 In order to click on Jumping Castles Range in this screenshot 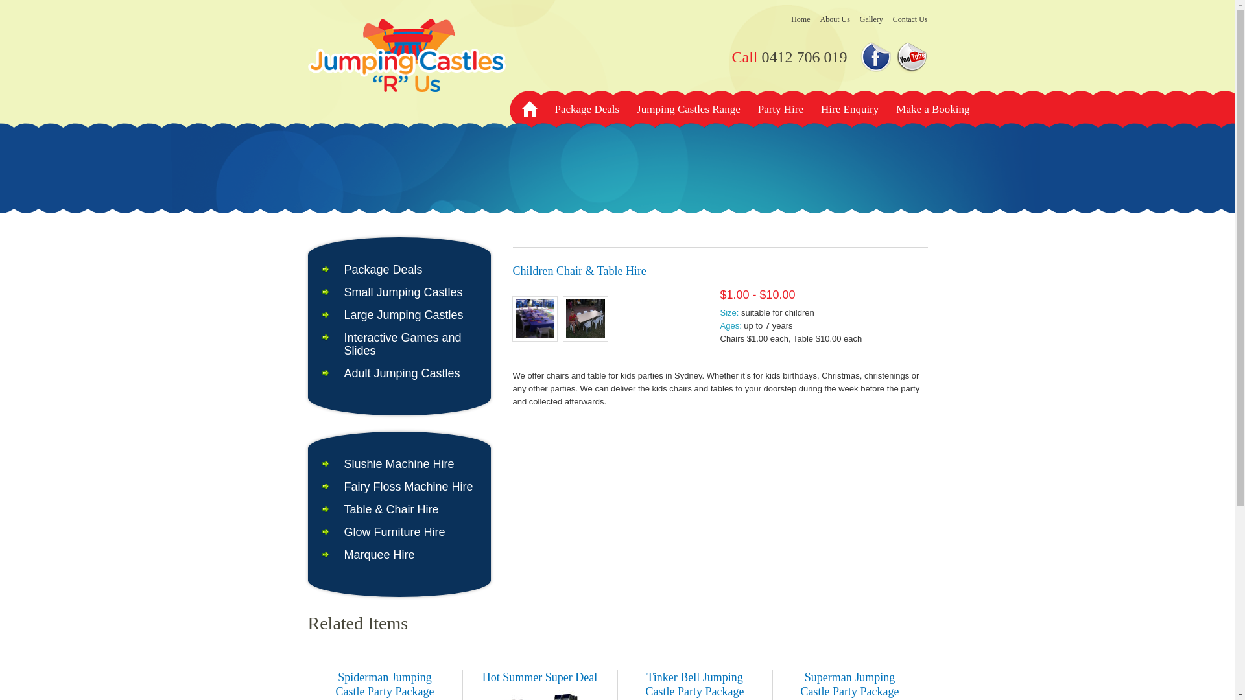, I will do `click(689, 109)`.